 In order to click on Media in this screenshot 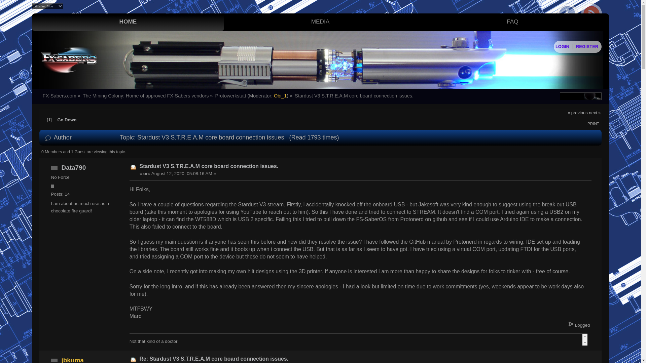, I will do `click(320, 22)`.